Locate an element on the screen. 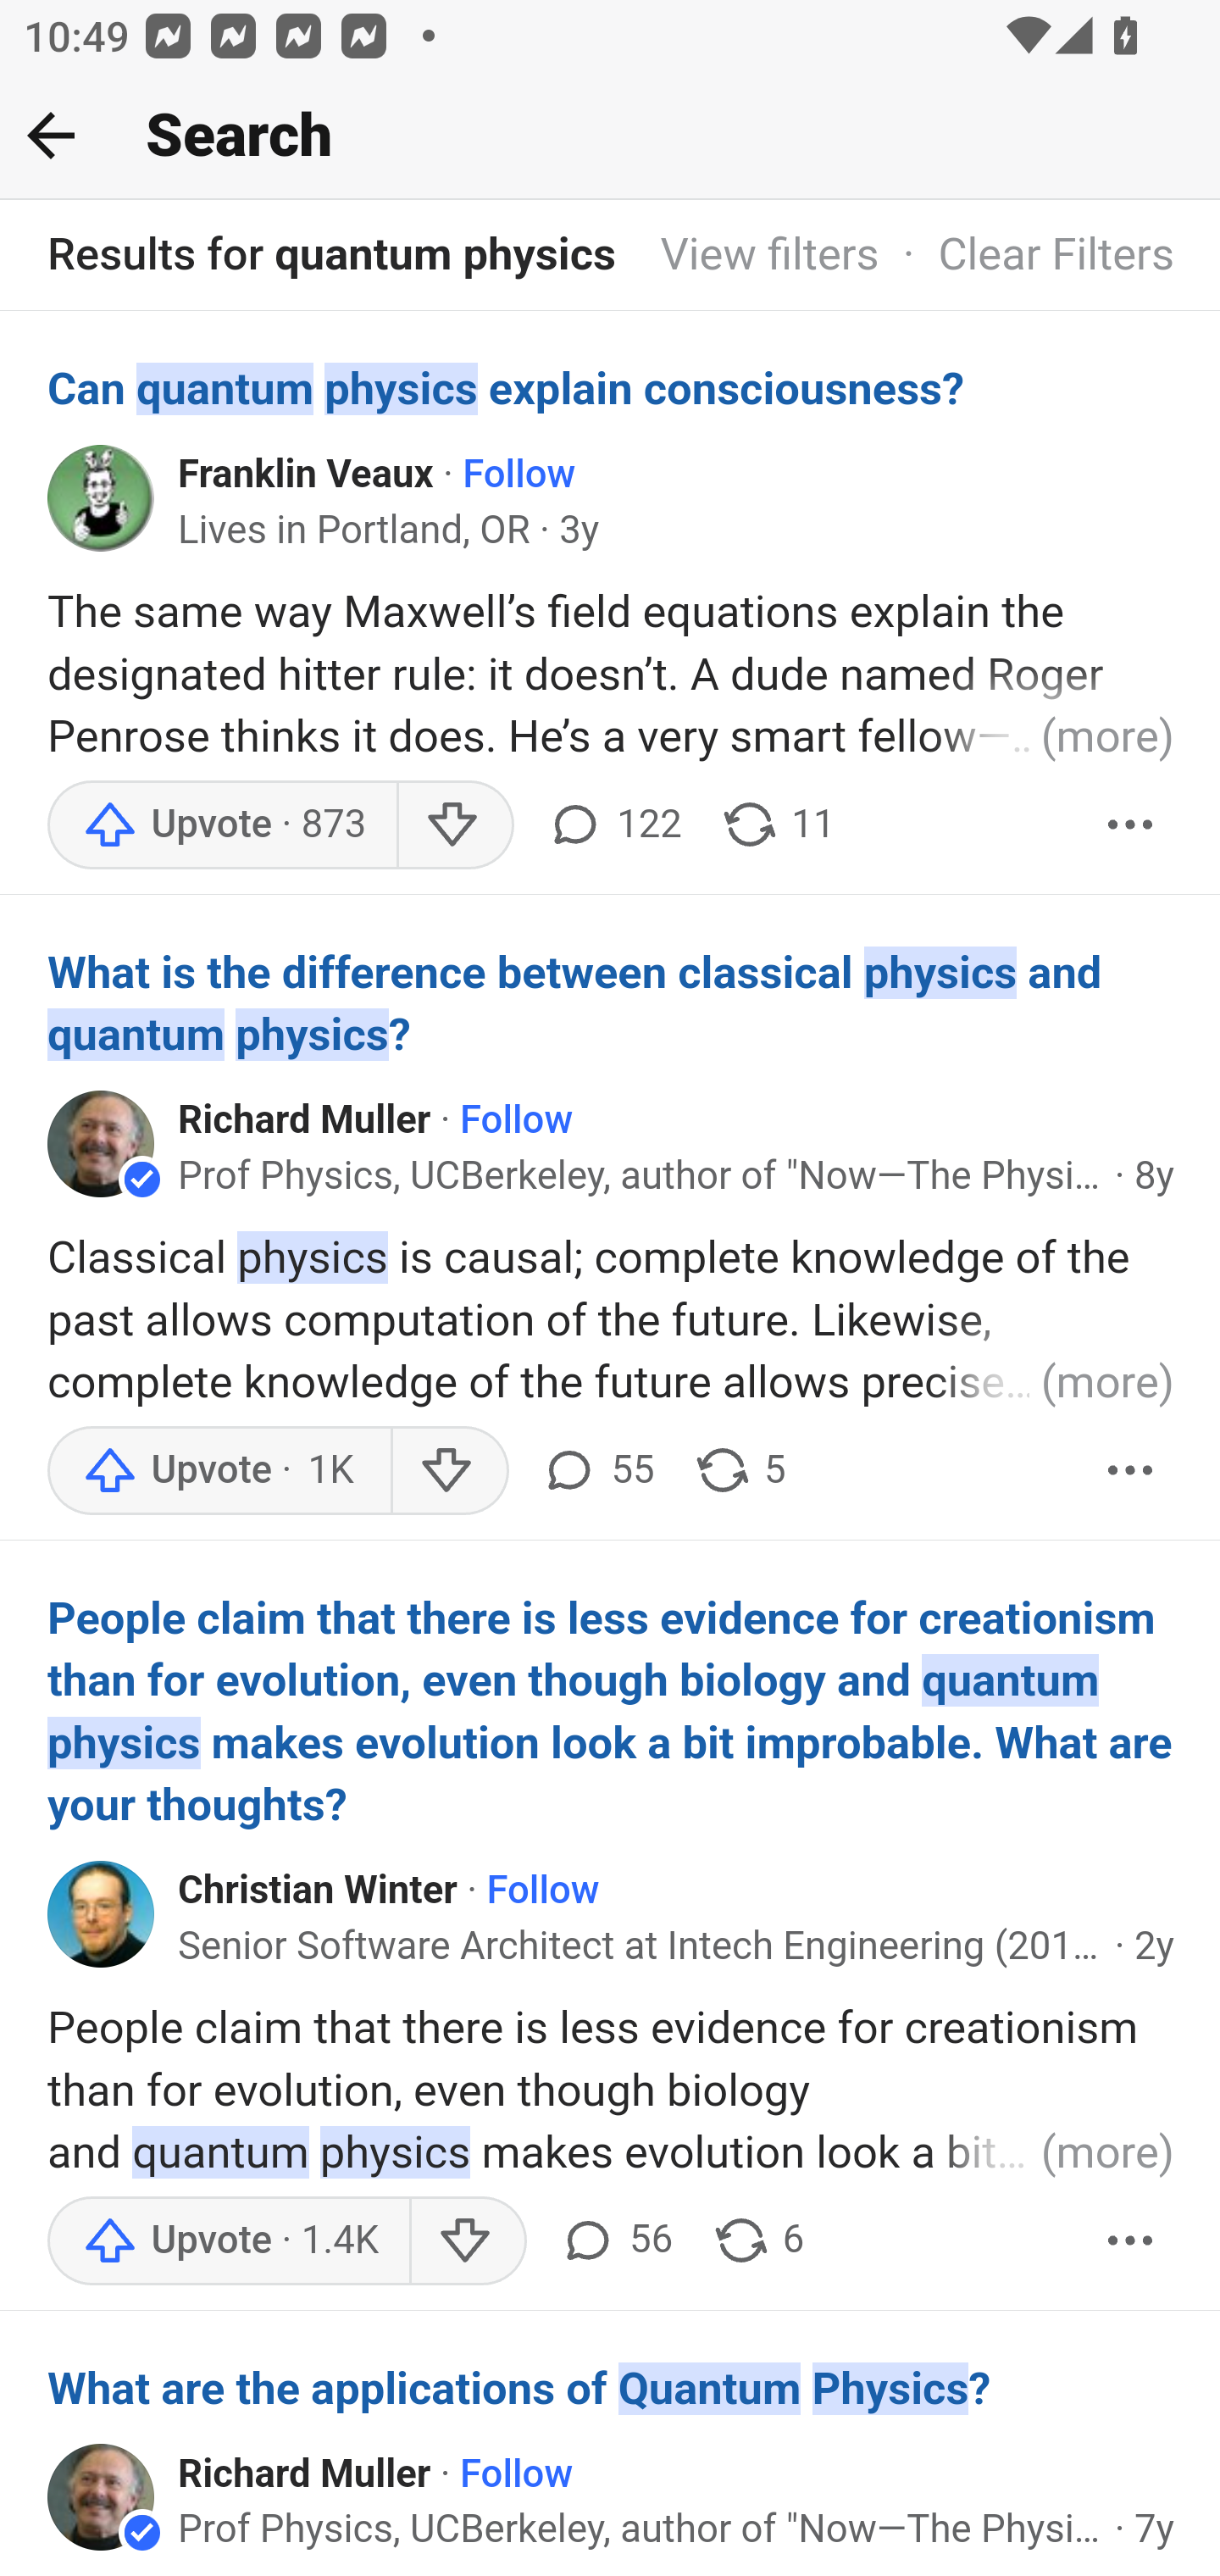  Follow is located at coordinates (517, 1120).